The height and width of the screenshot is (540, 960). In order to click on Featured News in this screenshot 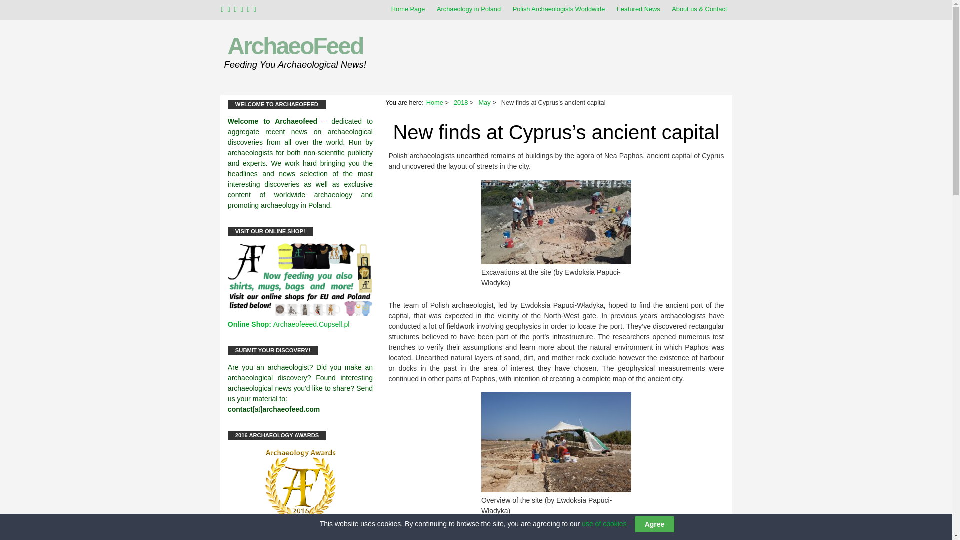, I will do `click(638, 9)`.